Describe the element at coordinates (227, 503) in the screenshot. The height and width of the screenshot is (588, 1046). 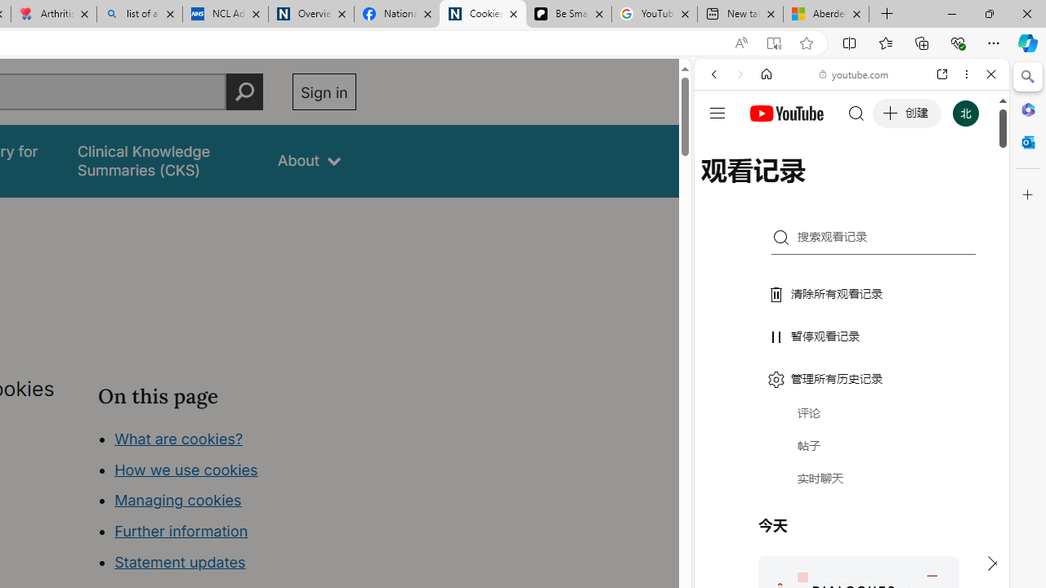
I see `Class: in-page-nav__list` at that location.